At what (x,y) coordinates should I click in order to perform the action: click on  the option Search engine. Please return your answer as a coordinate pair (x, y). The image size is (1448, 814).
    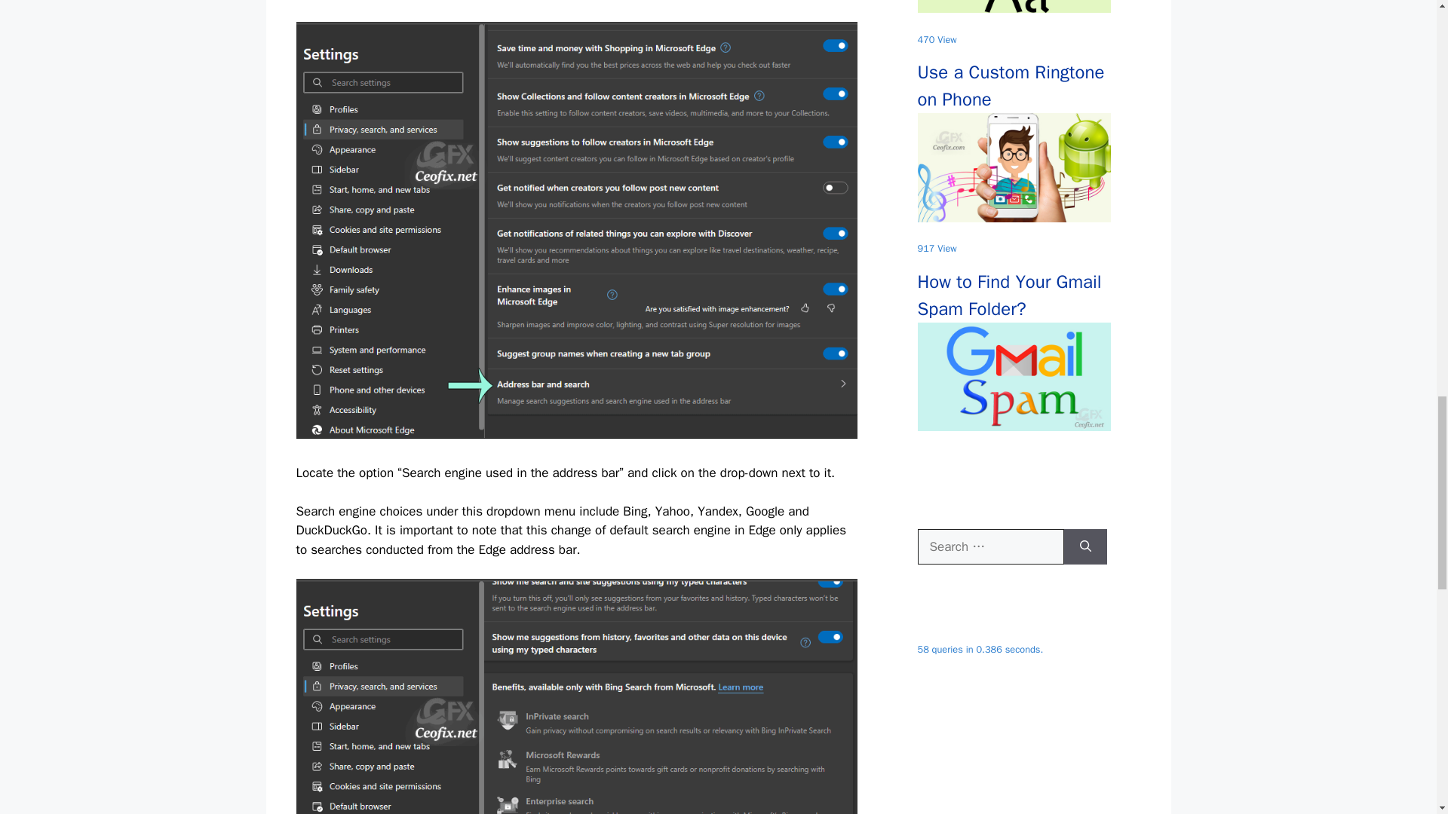
    Looking at the image, I should click on (576, 696).